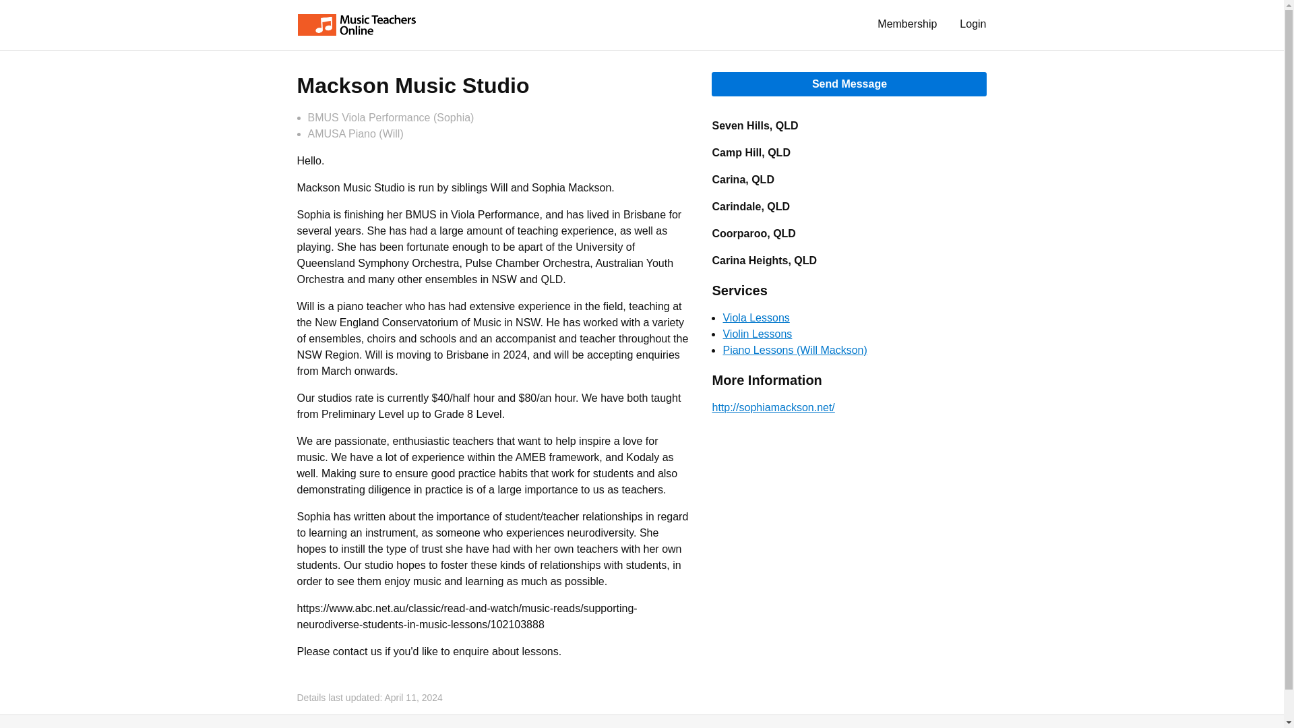  What do you see at coordinates (973, 24) in the screenshot?
I see `Login` at bounding box center [973, 24].